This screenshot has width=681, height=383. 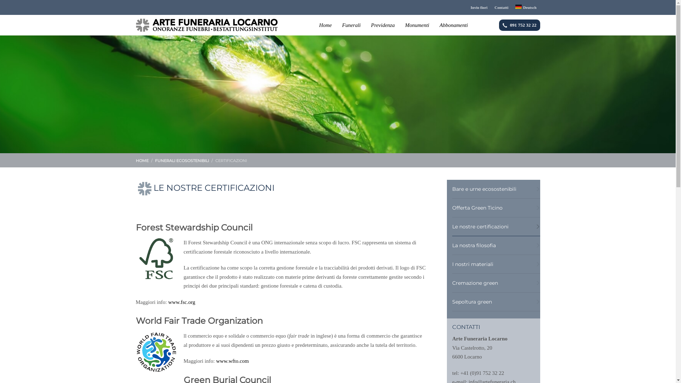 I want to click on www.fsc.org, so click(x=182, y=302).